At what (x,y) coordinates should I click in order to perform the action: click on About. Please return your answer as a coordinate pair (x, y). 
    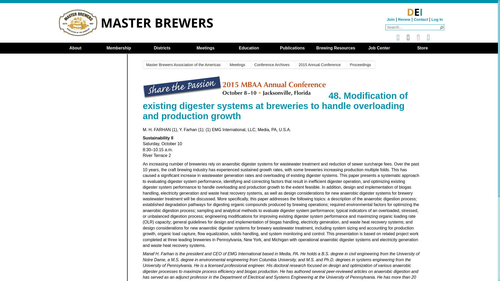
    Looking at the image, I should click on (75, 48).